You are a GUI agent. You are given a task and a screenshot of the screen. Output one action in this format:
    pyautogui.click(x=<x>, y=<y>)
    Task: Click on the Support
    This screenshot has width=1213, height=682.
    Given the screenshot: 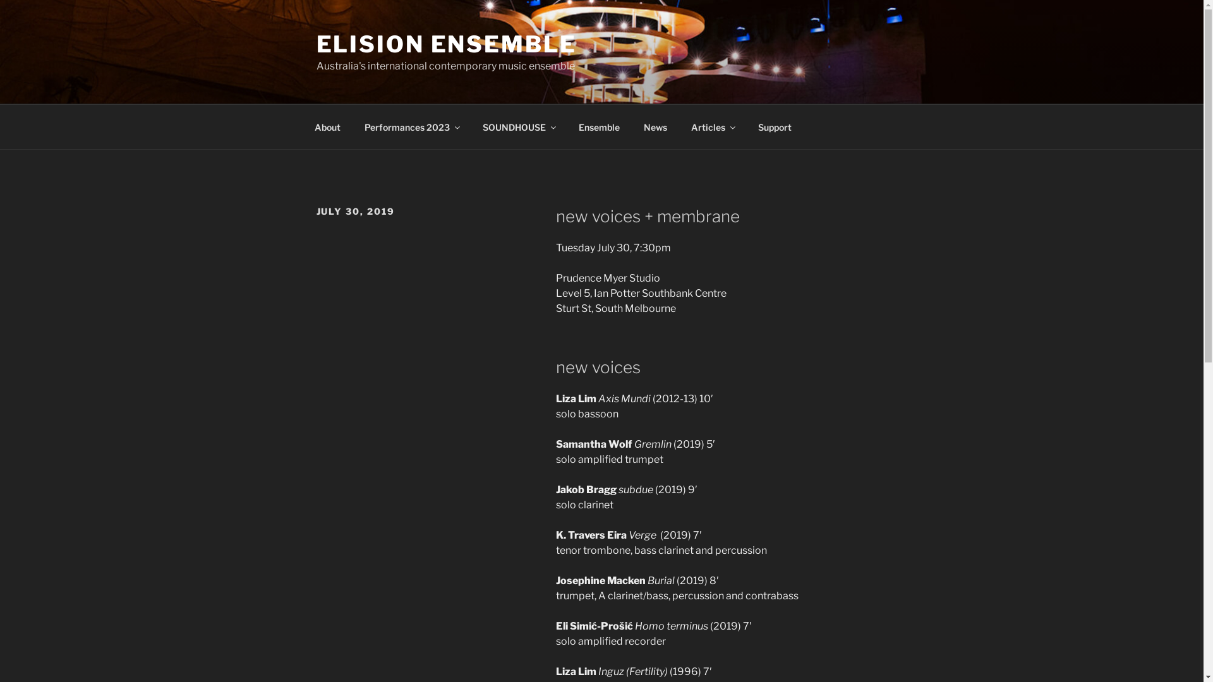 What is the action you would take?
    pyautogui.click(x=775, y=126)
    